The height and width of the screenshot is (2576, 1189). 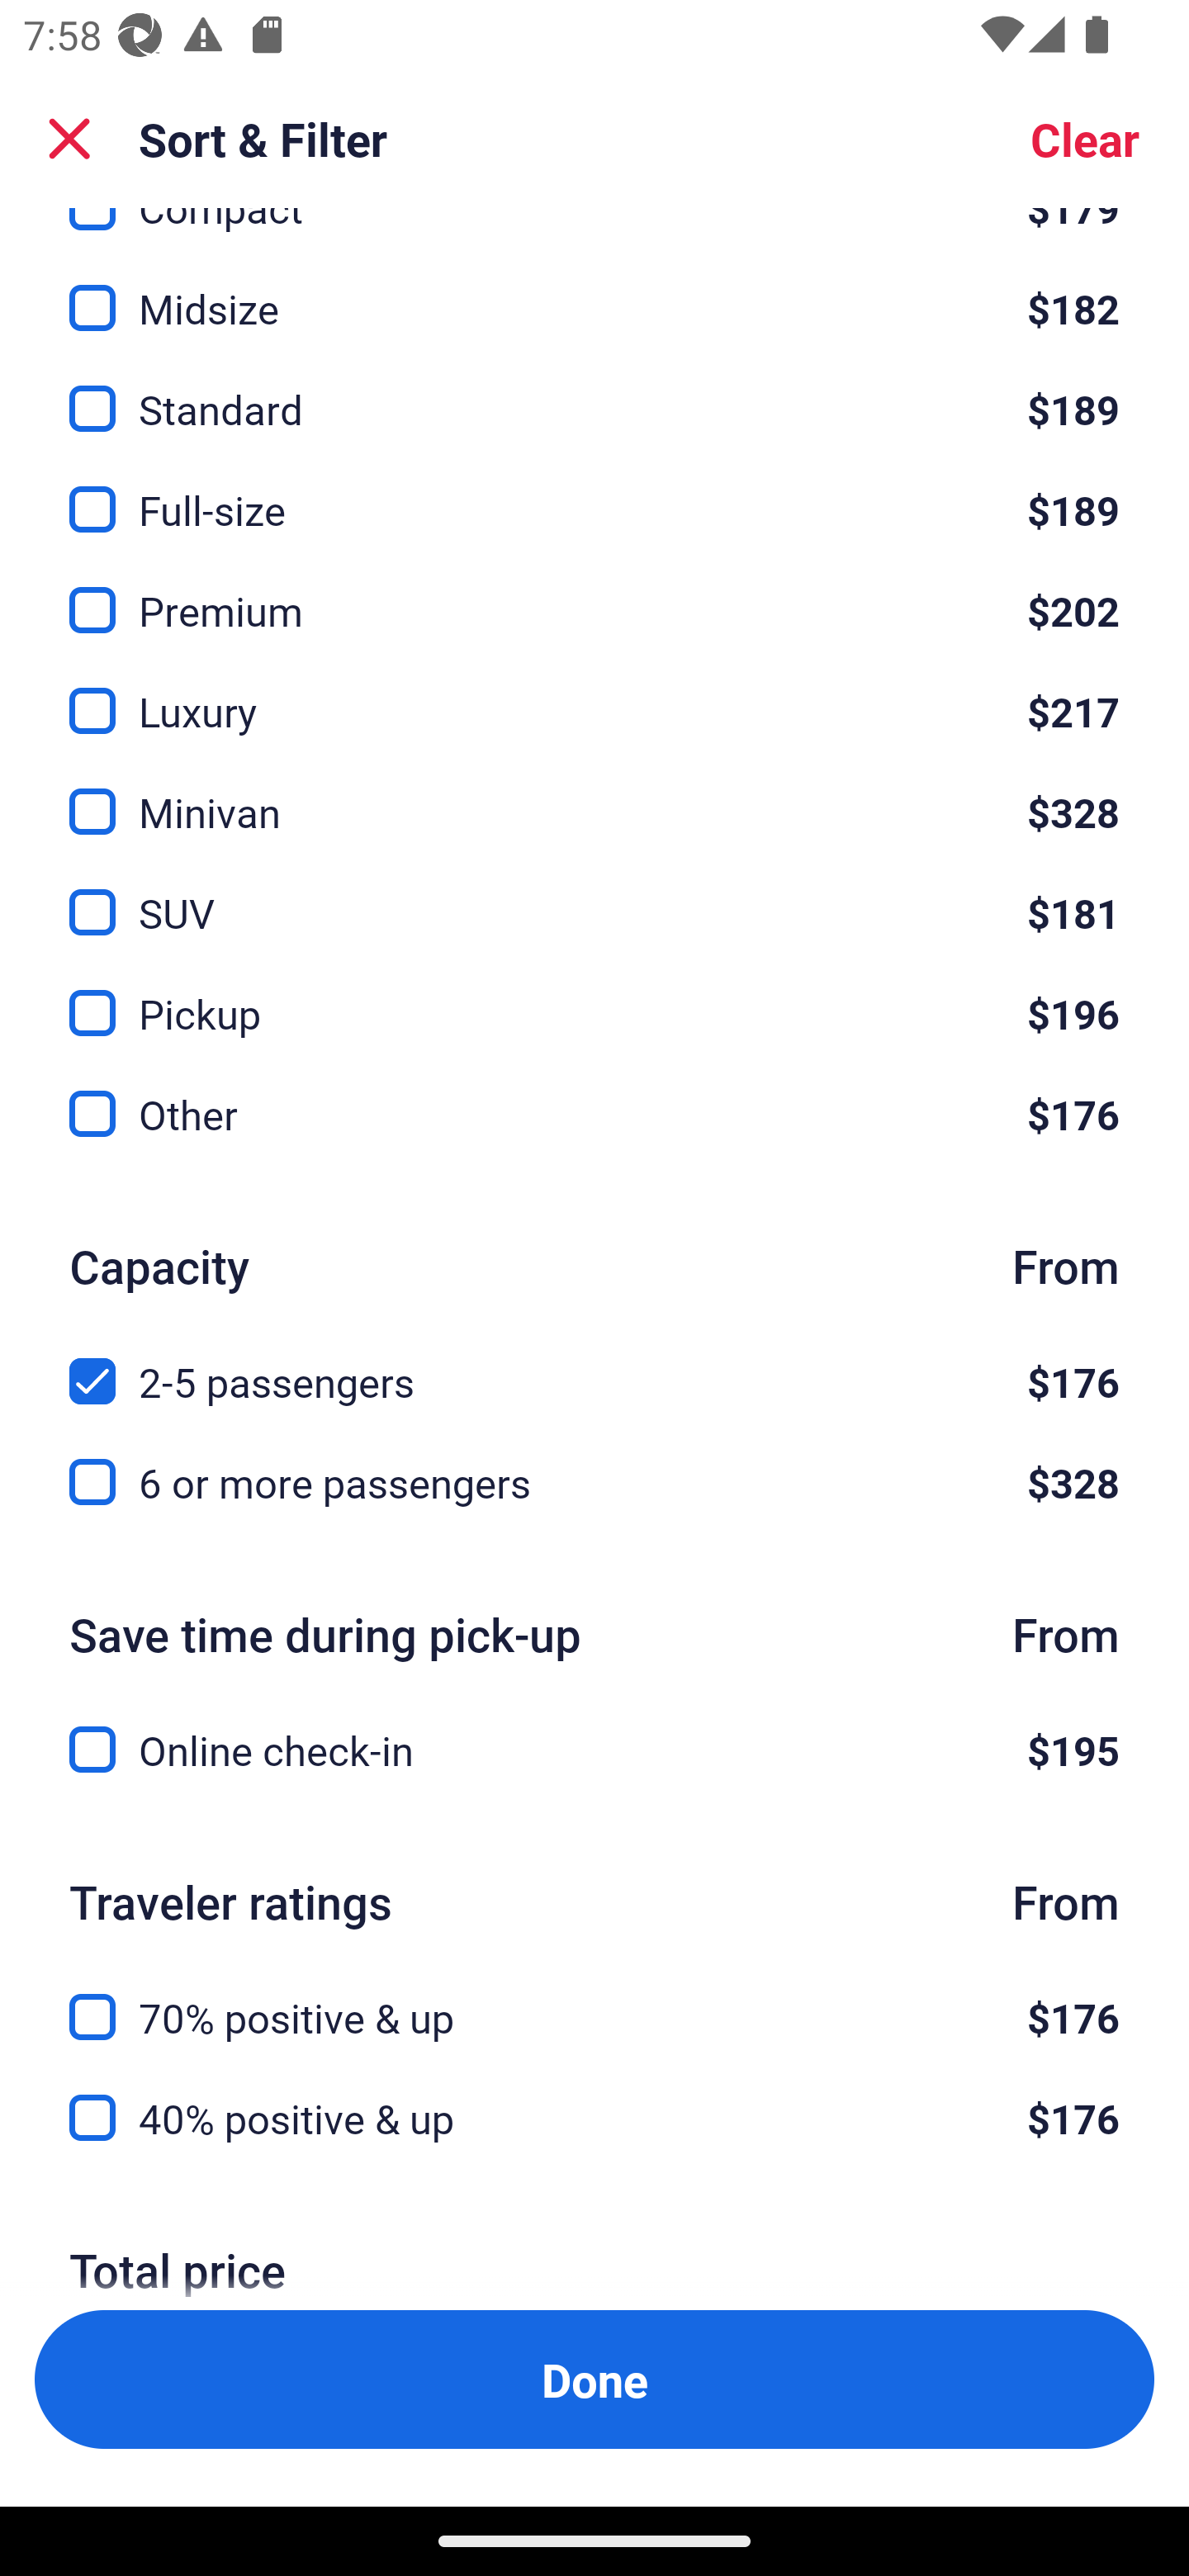 What do you see at coordinates (594, 591) in the screenshot?
I see `Premium, $202 Premium $202` at bounding box center [594, 591].